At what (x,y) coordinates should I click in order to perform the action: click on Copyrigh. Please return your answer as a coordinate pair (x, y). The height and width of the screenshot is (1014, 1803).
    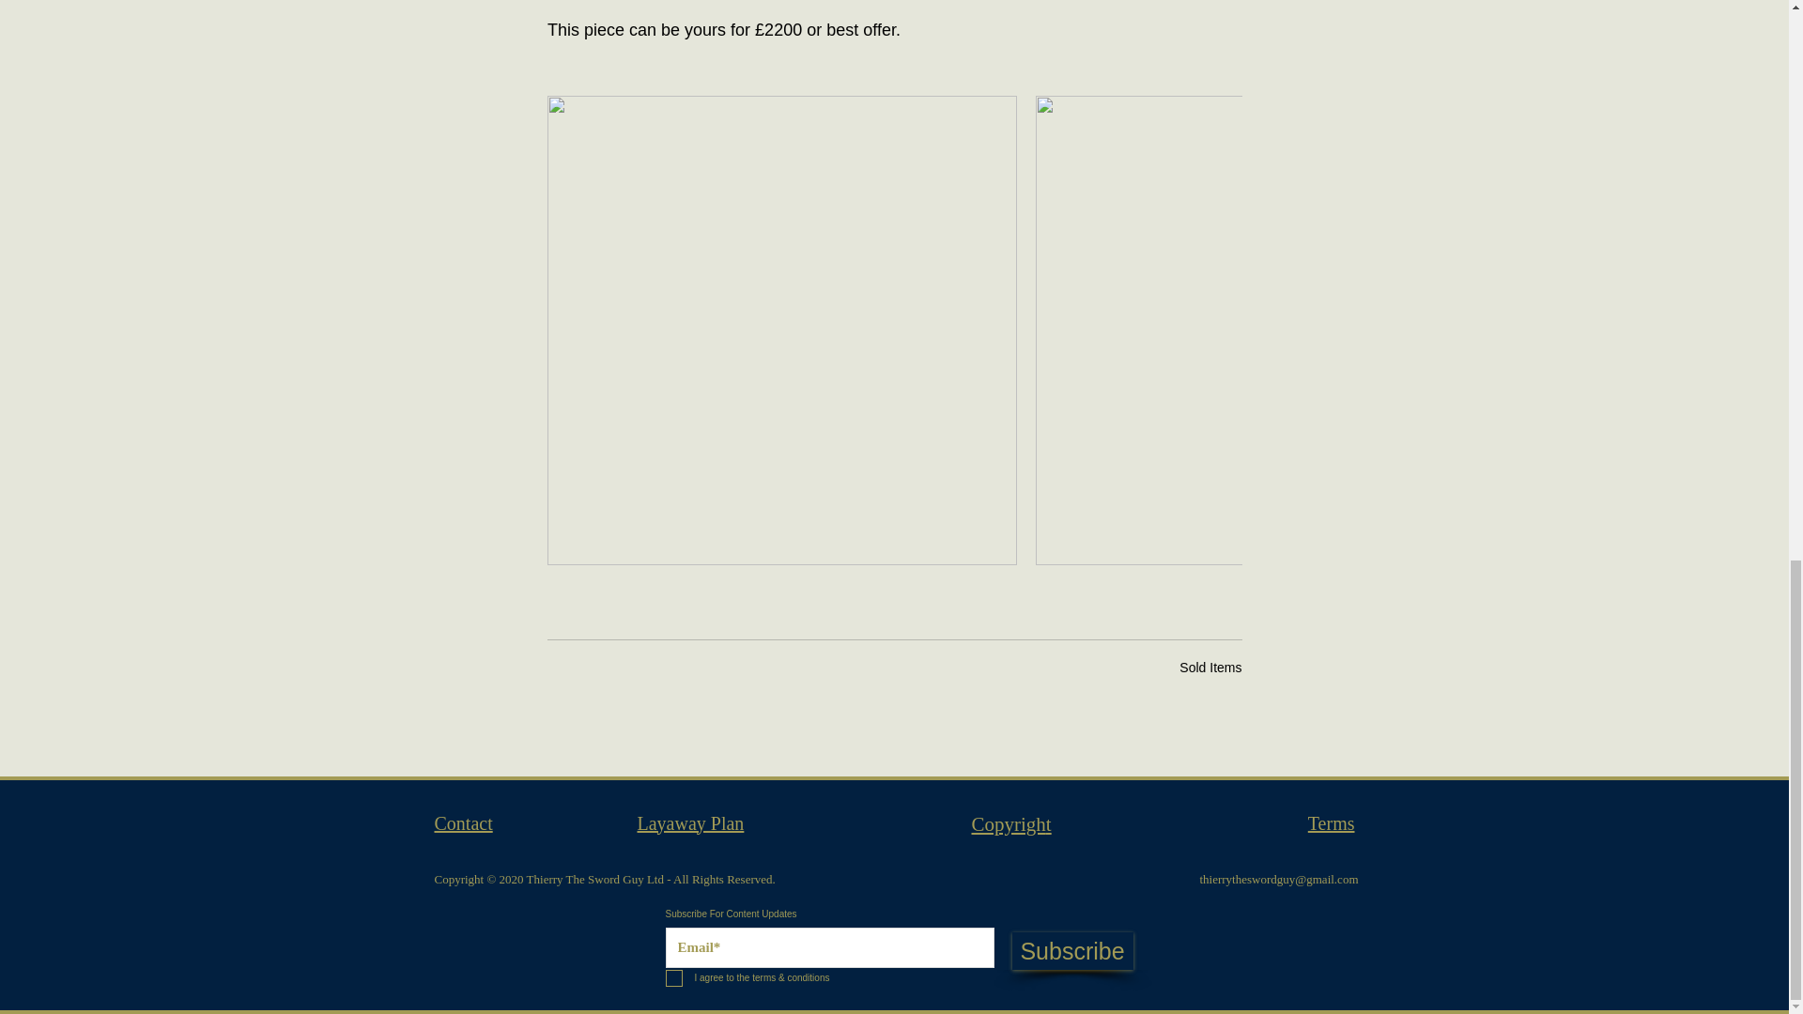
    Looking at the image, I should click on (1009, 823).